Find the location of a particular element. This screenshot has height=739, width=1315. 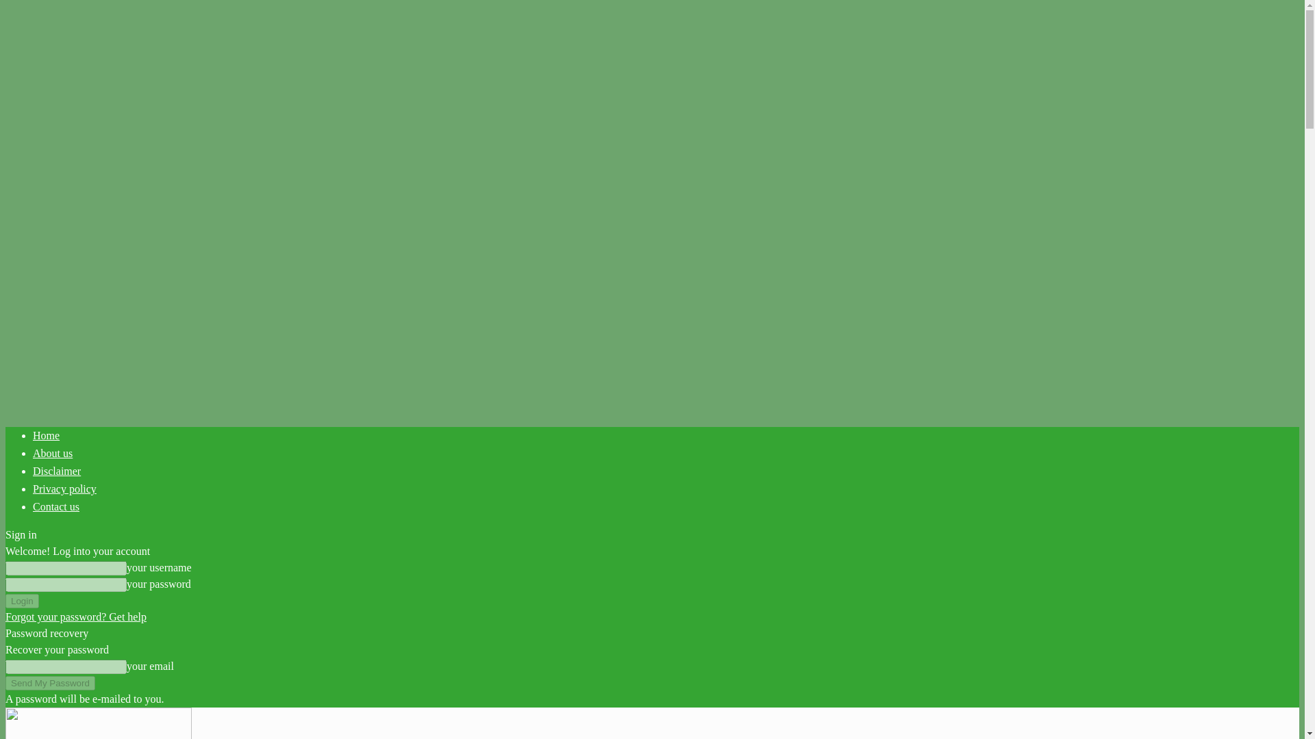

Disclaimer is located at coordinates (56, 471).